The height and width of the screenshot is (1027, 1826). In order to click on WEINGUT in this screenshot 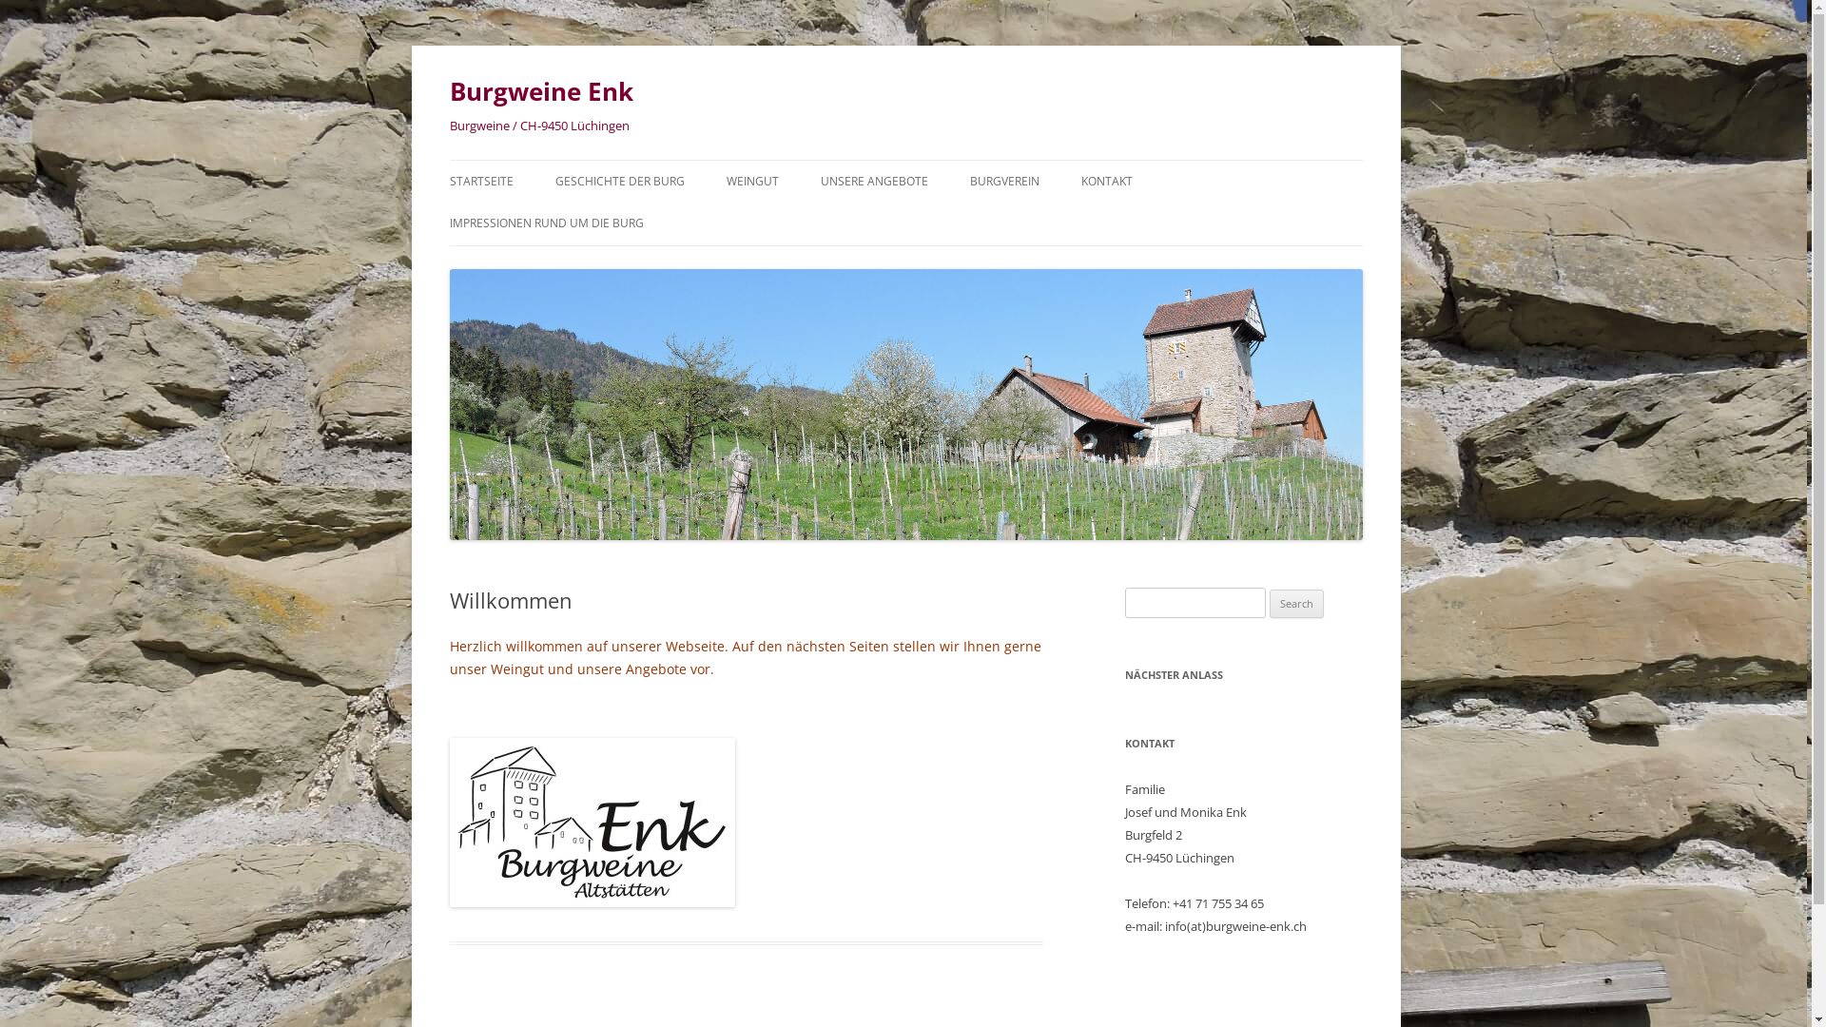, I will do `click(753, 182)`.